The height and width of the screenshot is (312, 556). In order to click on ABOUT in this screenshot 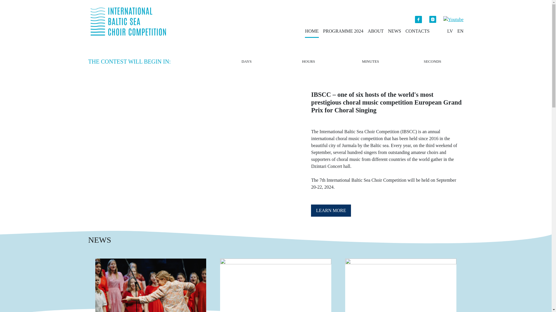, I will do `click(375, 31)`.